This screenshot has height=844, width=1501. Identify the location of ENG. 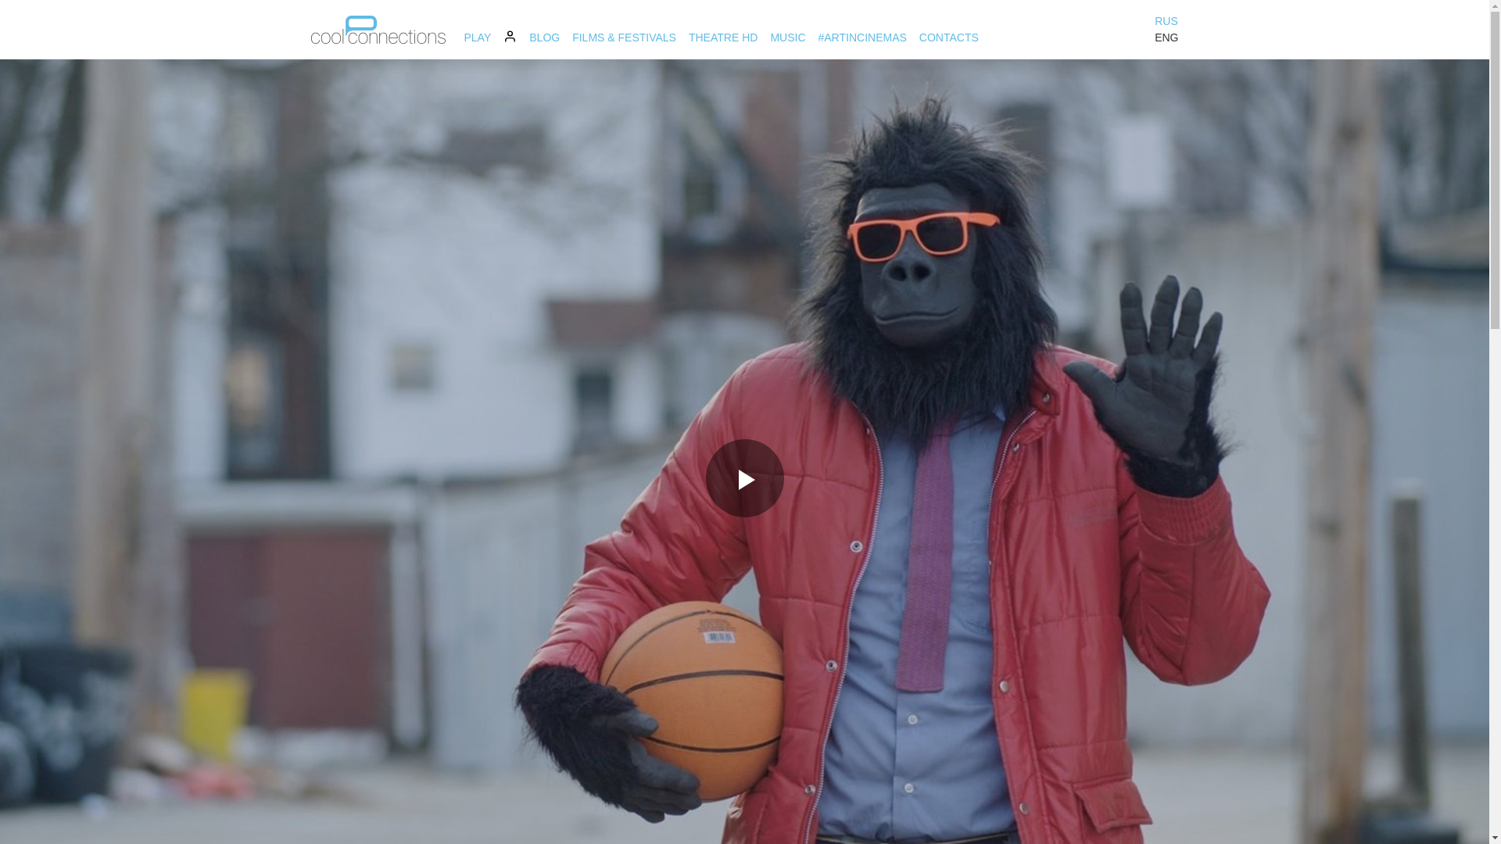
(1166, 38).